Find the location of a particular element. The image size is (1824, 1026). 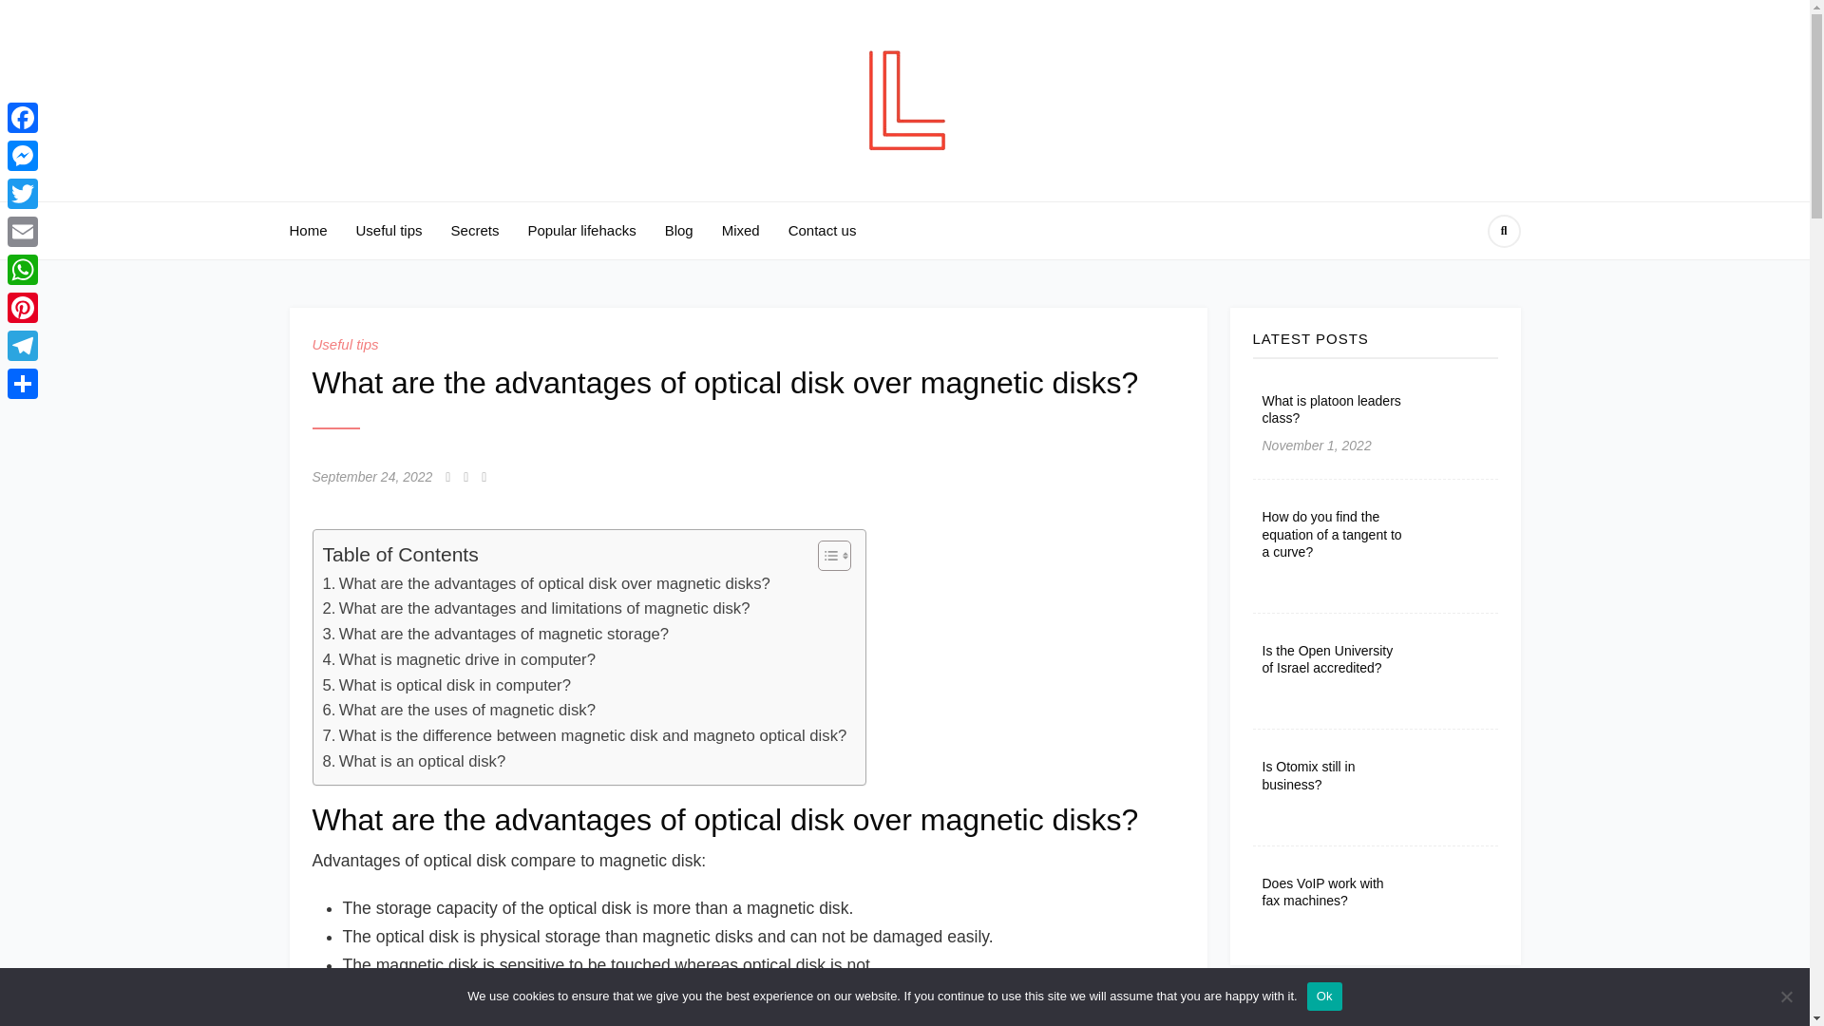

Twitter is located at coordinates (23, 193).